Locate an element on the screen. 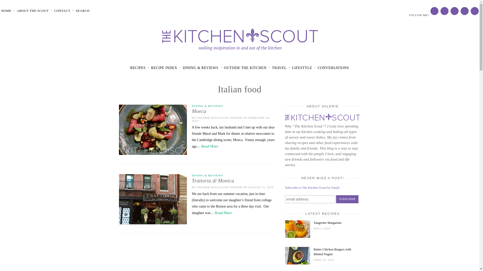  VALERIE KOLLIGIAN THAYER is located at coordinates (219, 187).